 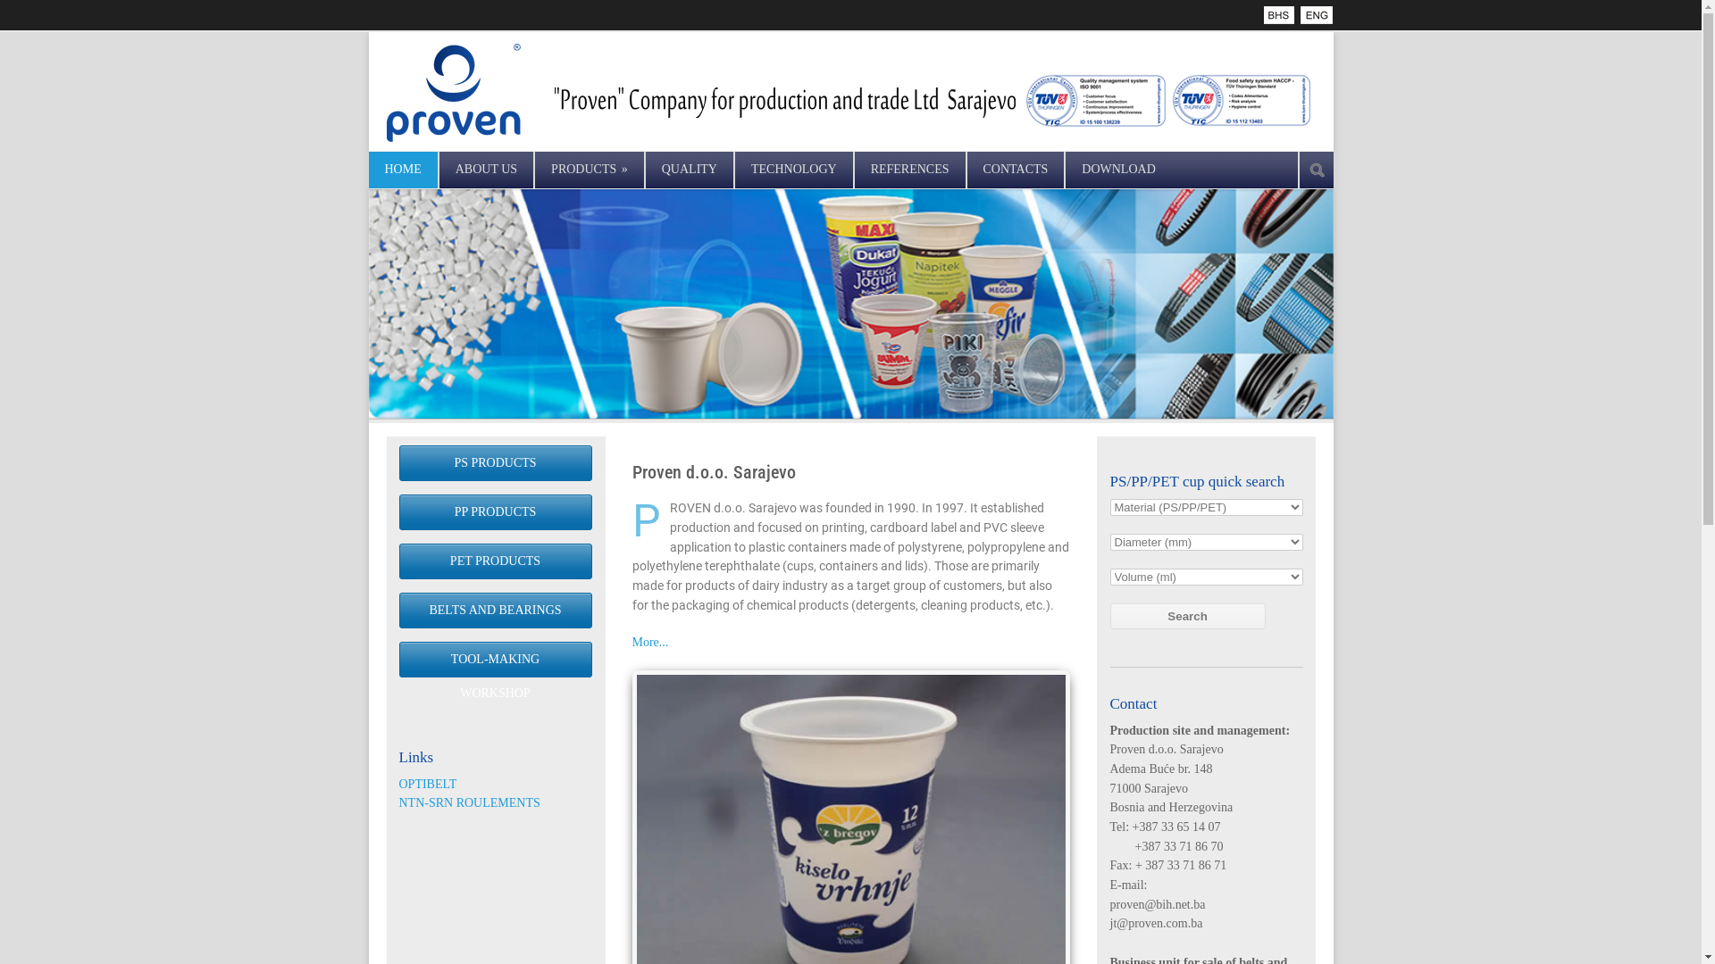 I want to click on QUALITY, so click(x=690, y=170).